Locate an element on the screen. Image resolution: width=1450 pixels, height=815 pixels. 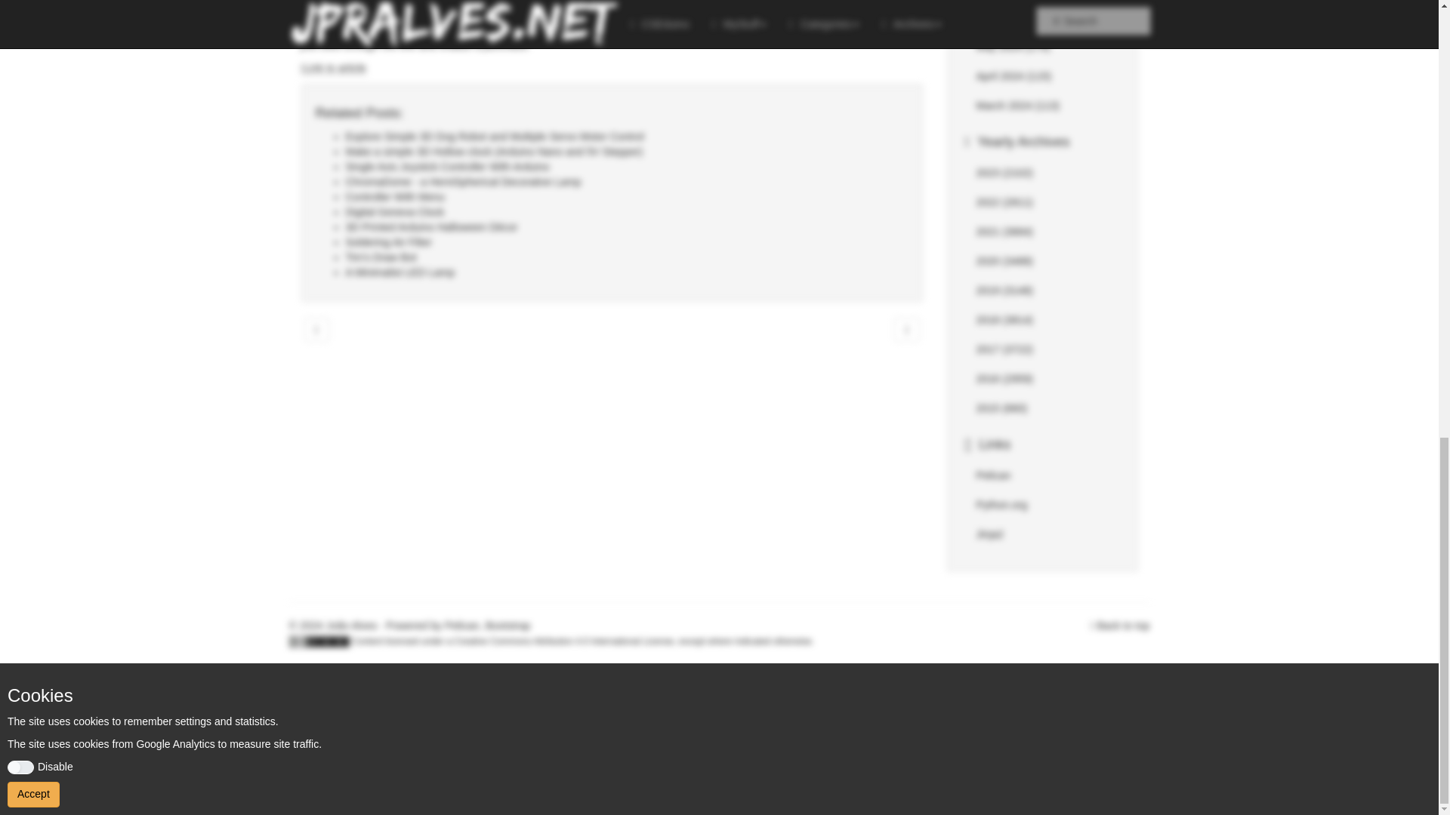
Explore Simple 3D Dog Robot and Multiple Servo Motor Control is located at coordinates (495, 136).